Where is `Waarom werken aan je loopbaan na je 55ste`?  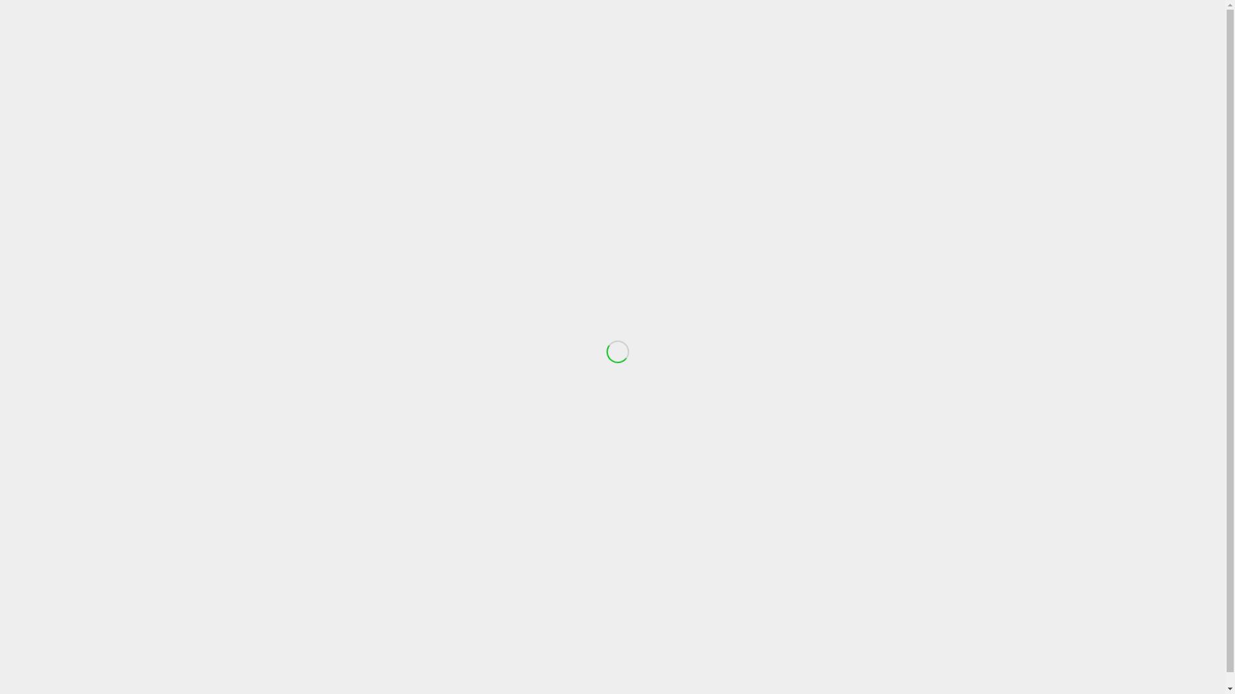 Waarom werken aan je loopbaan na je 55ste is located at coordinates (897, 542).